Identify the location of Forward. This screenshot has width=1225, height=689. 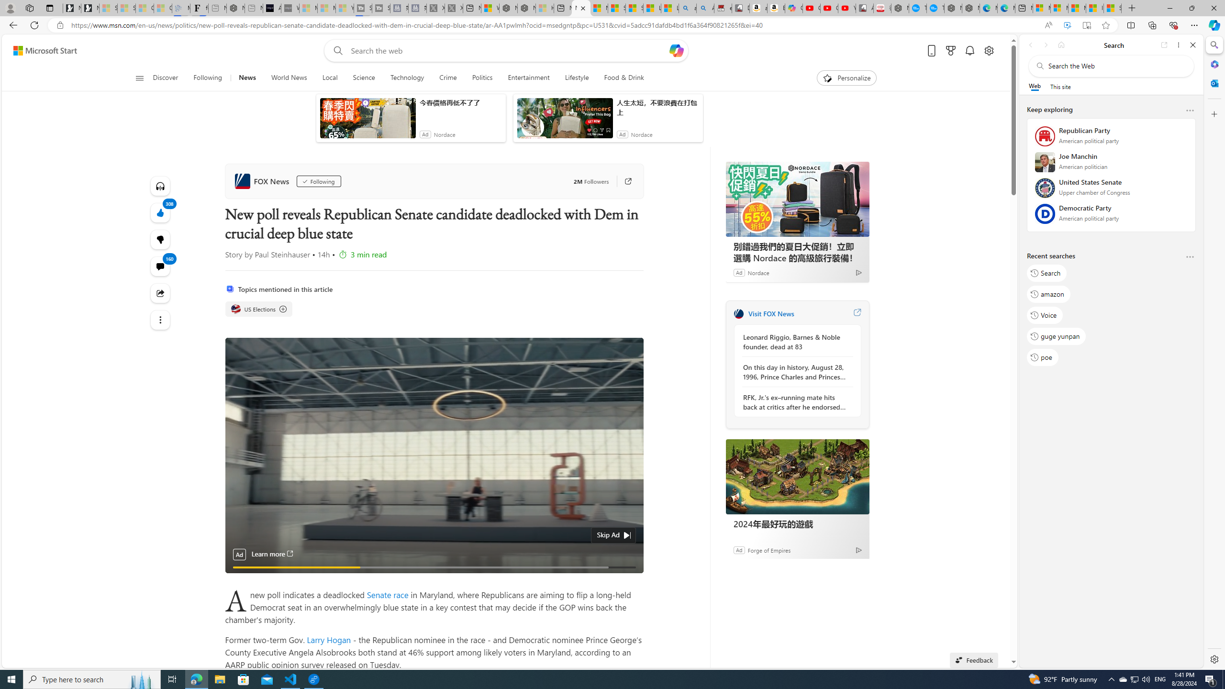
(1045, 45).